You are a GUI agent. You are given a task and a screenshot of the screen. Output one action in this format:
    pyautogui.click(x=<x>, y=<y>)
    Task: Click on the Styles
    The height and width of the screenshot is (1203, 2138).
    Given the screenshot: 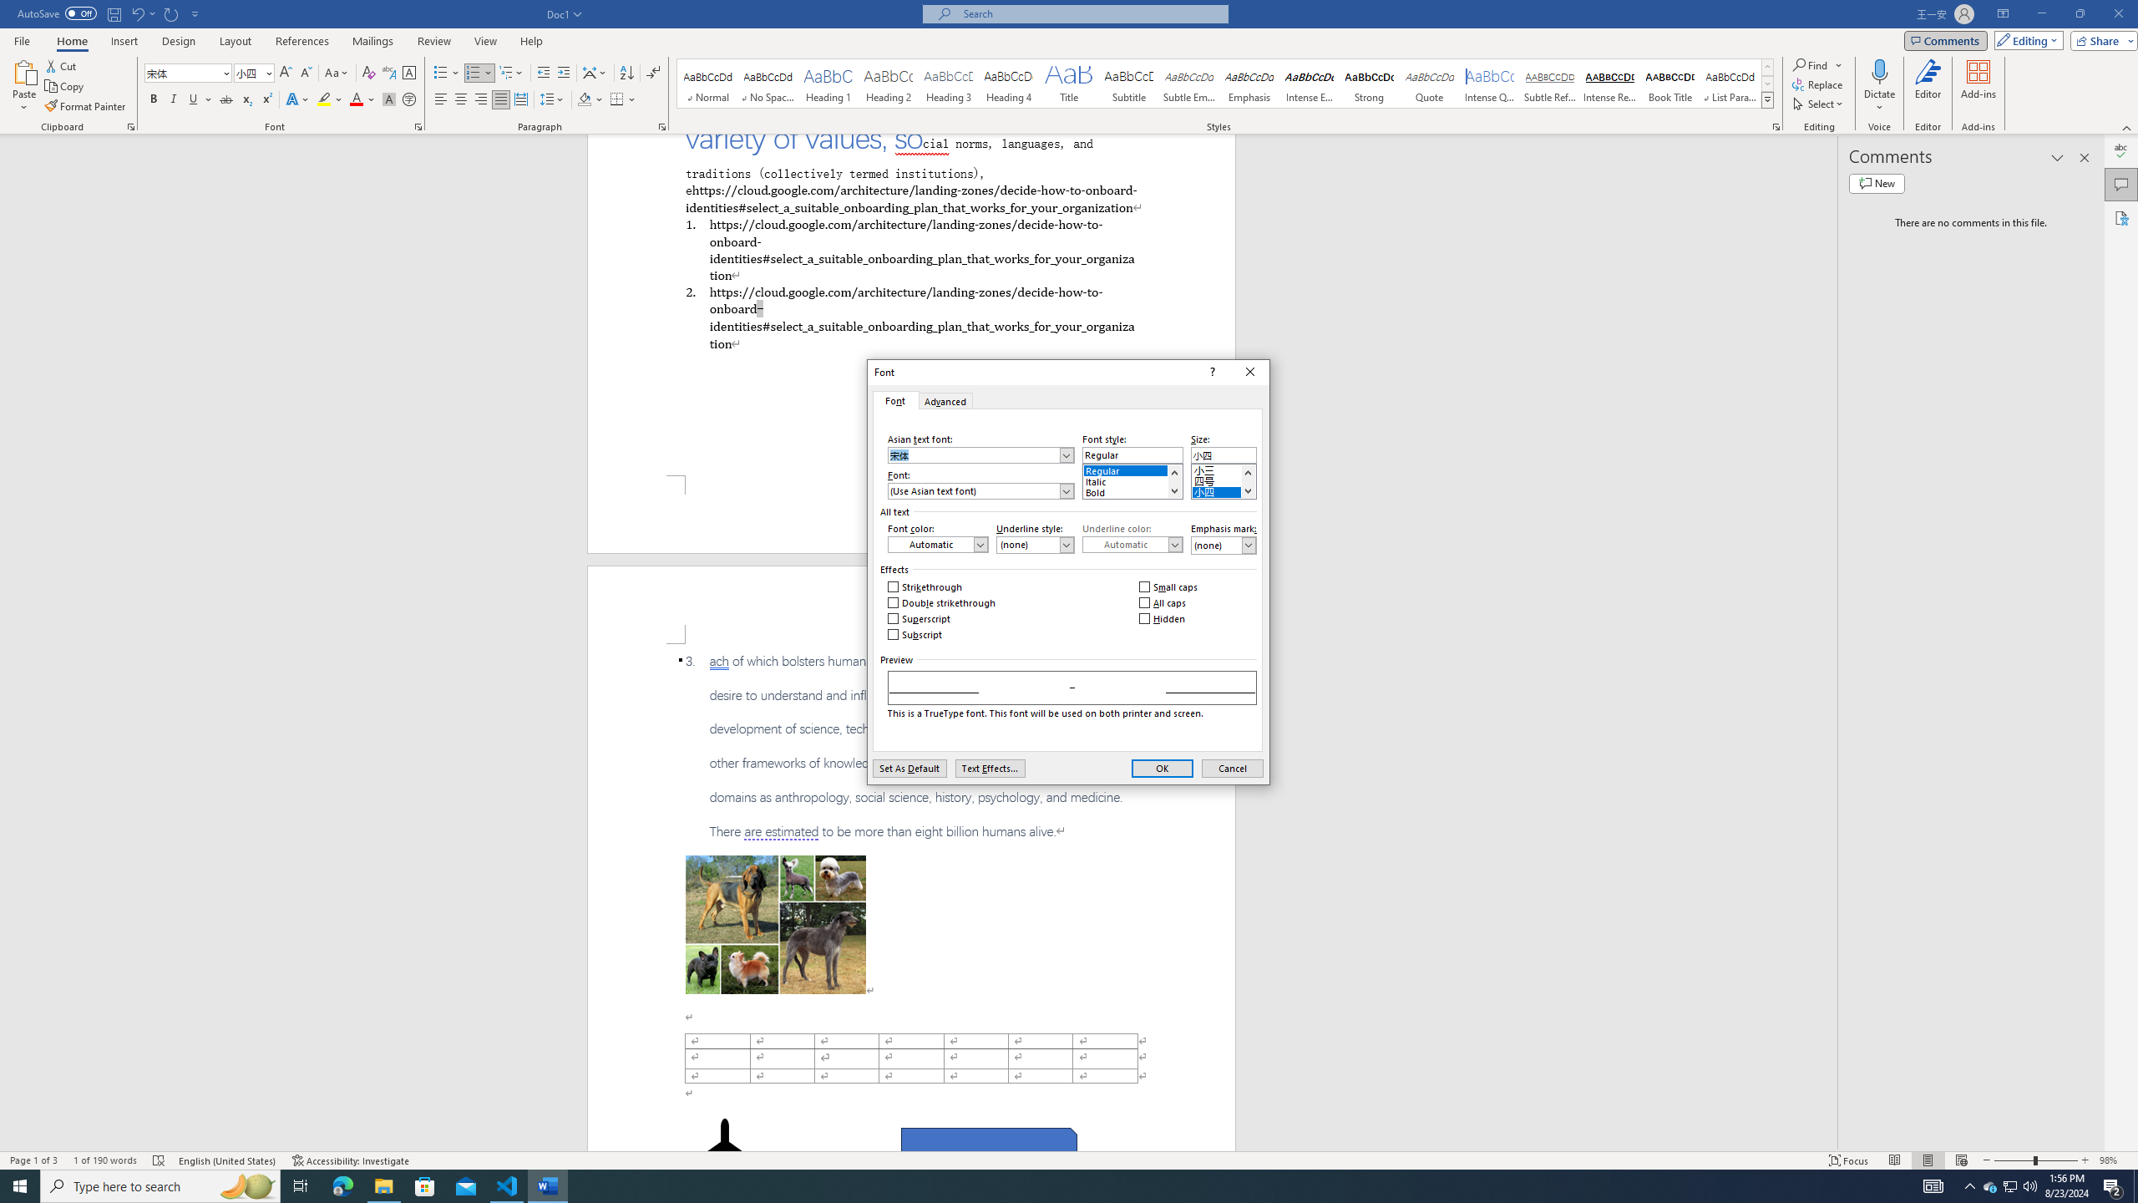 What is the action you would take?
    pyautogui.click(x=1767, y=99)
    